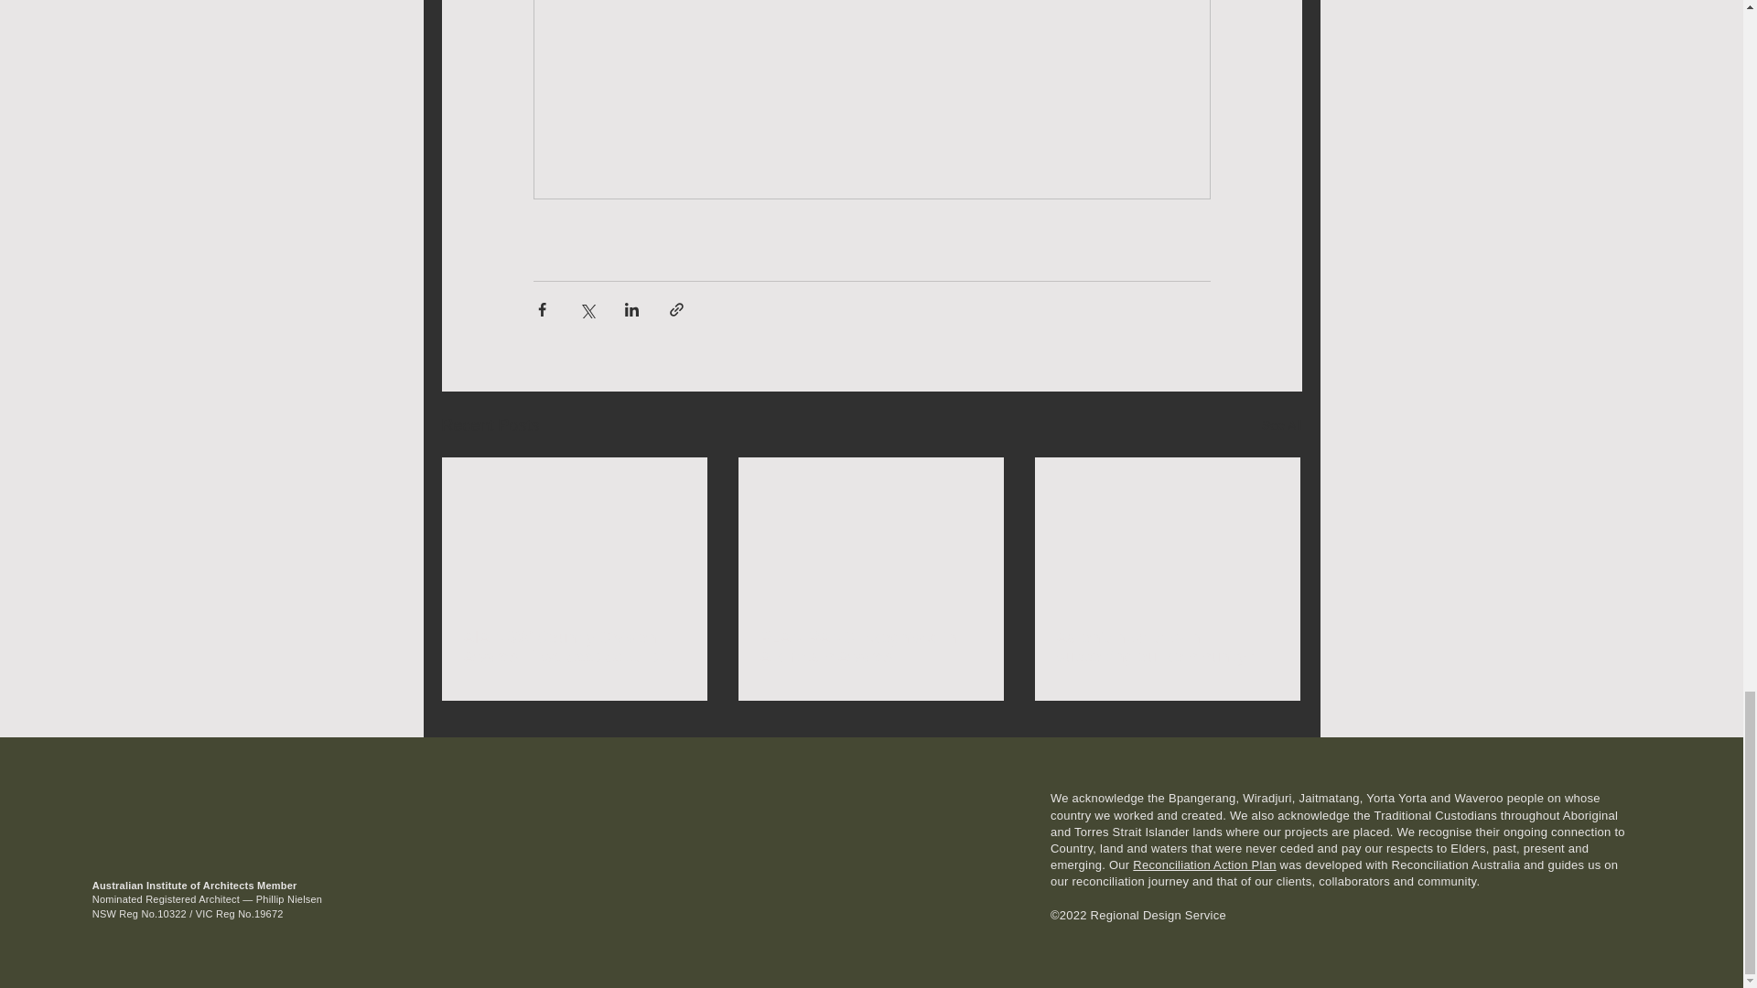 This screenshot has height=988, width=1757. Describe the element at coordinates (869, 648) in the screenshot. I see `PLAN RAND recognised in Architeam Awards` at that location.